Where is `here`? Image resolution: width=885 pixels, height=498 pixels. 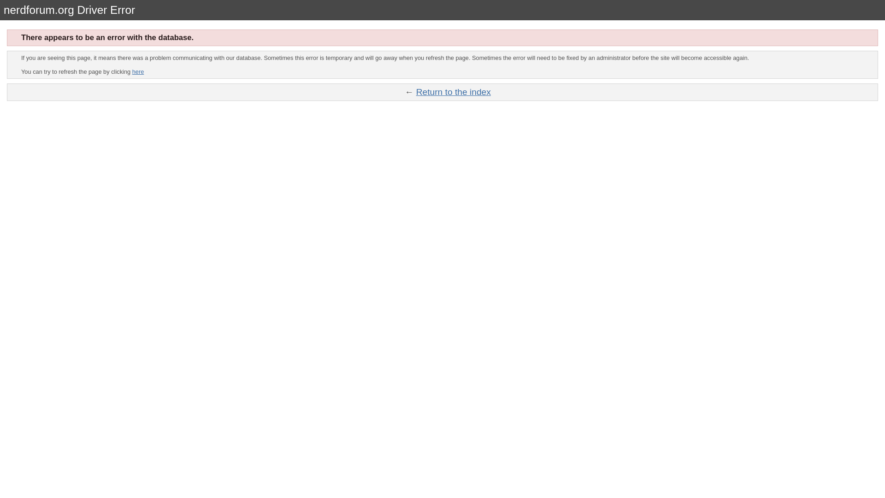 here is located at coordinates (138, 71).